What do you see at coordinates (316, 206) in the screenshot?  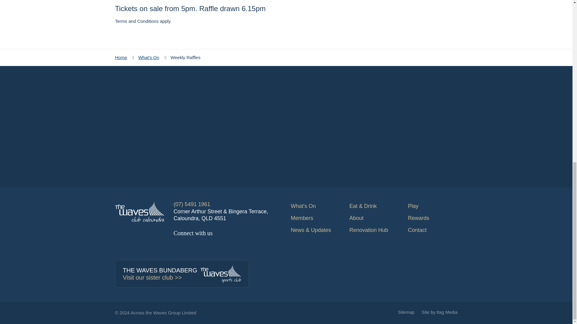 I see `What's On` at bounding box center [316, 206].